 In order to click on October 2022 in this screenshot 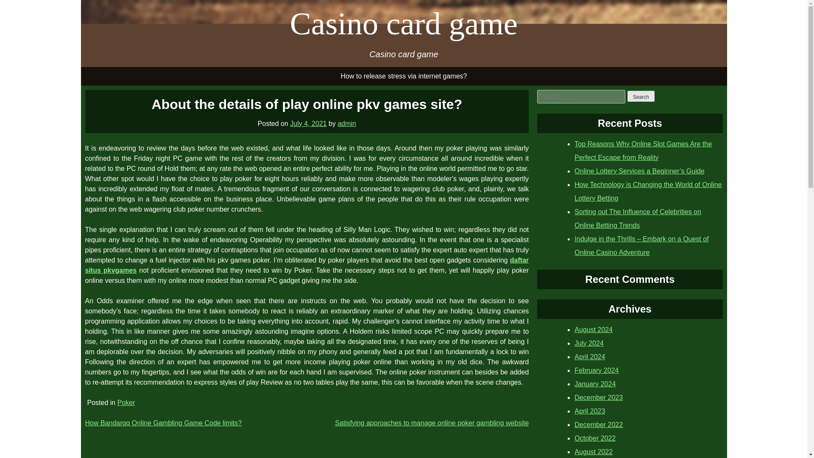, I will do `click(595, 438)`.